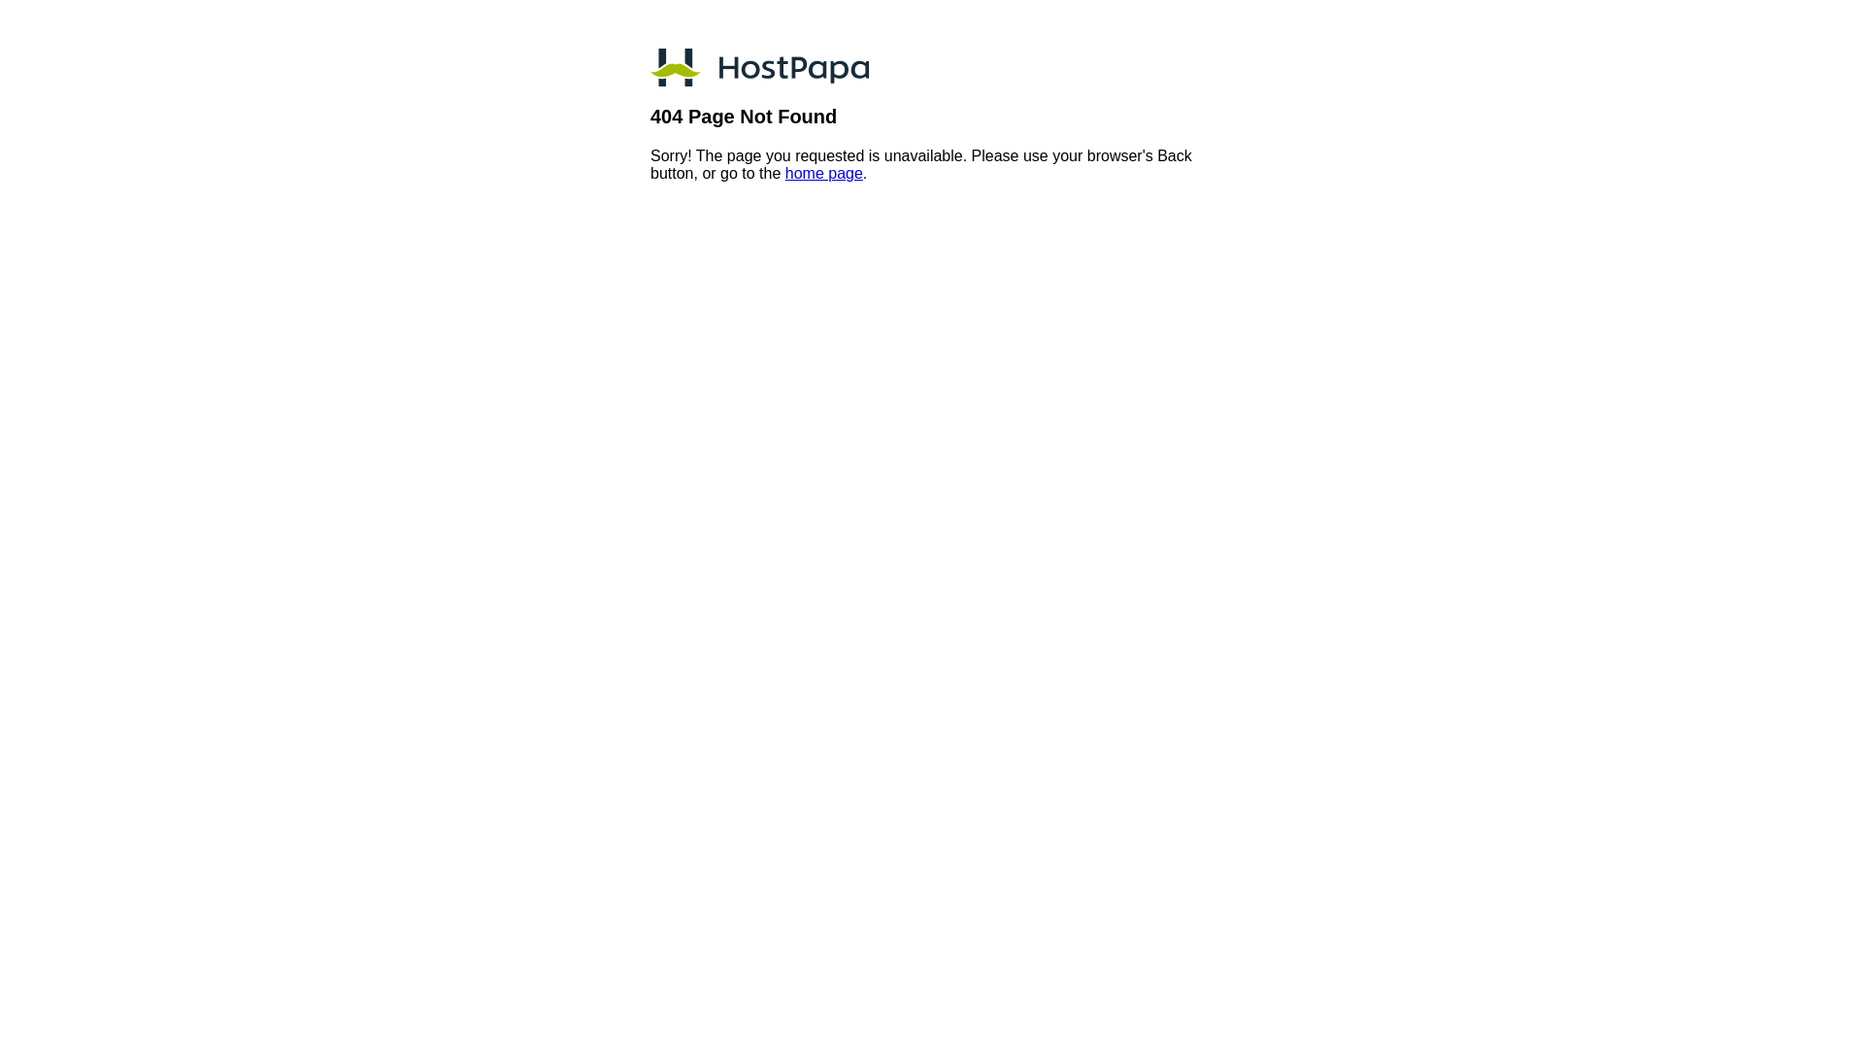 The height and width of the screenshot is (1049, 1864). Describe the element at coordinates (824, 173) in the screenshot. I see `home page` at that location.